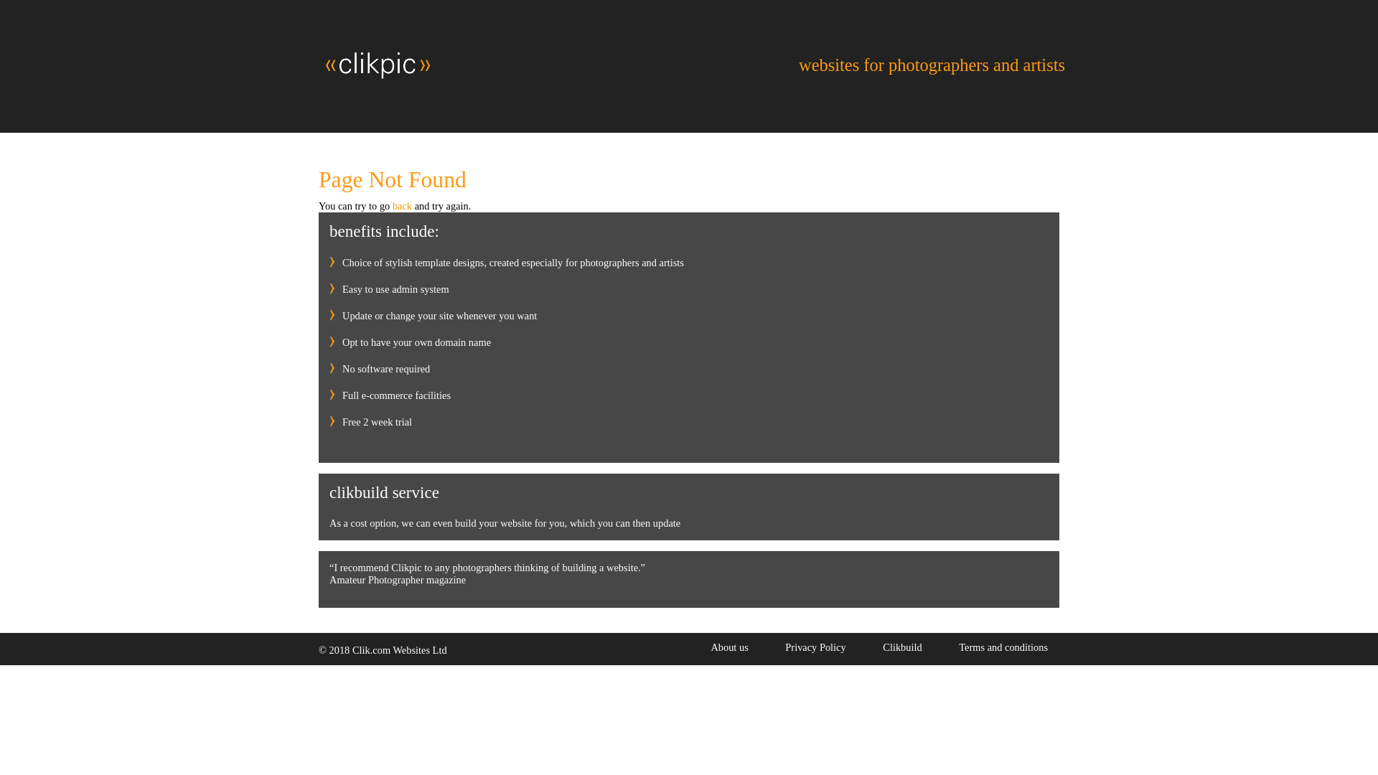 The width and height of the screenshot is (1378, 775). What do you see at coordinates (402, 205) in the screenshot?
I see `back` at bounding box center [402, 205].